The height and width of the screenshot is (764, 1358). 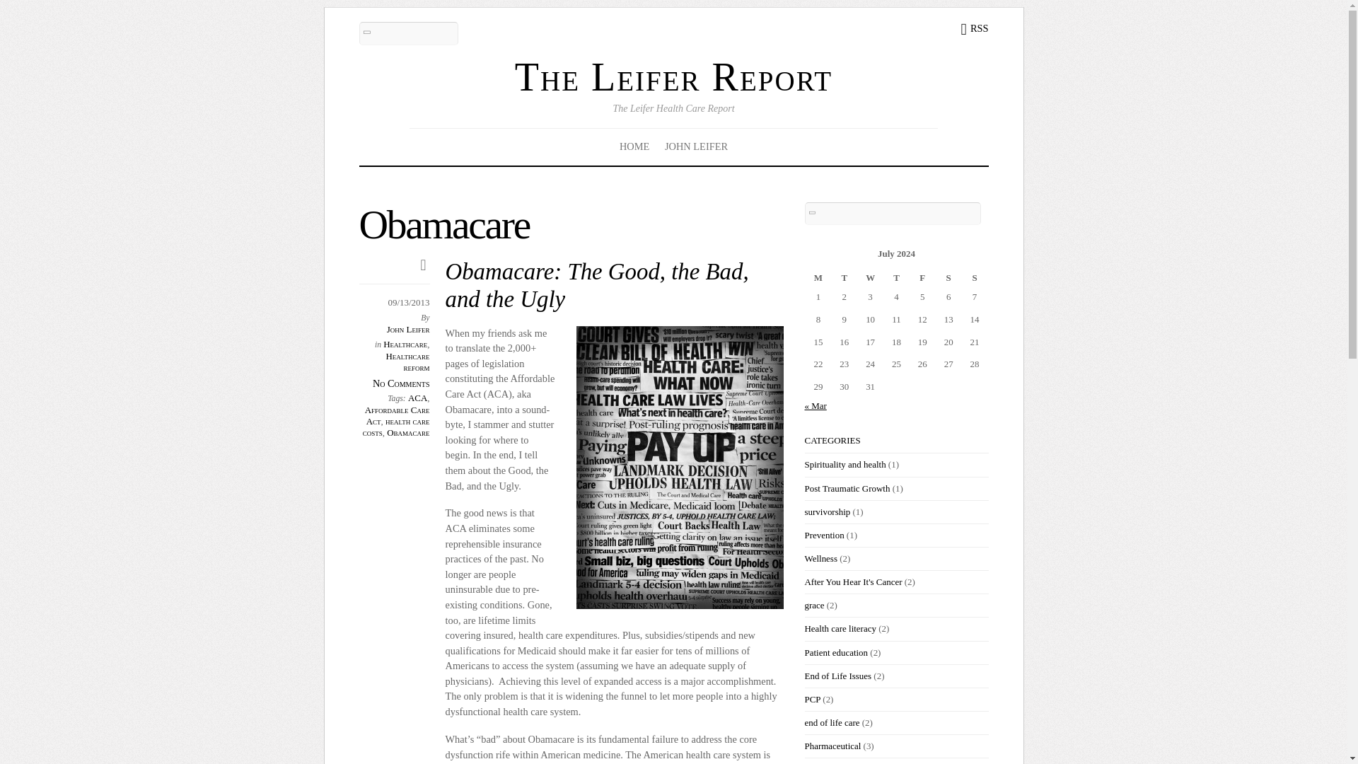 What do you see at coordinates (922, 277) in the screenshot?
I see `Friday` at bounding box center [922, 277].